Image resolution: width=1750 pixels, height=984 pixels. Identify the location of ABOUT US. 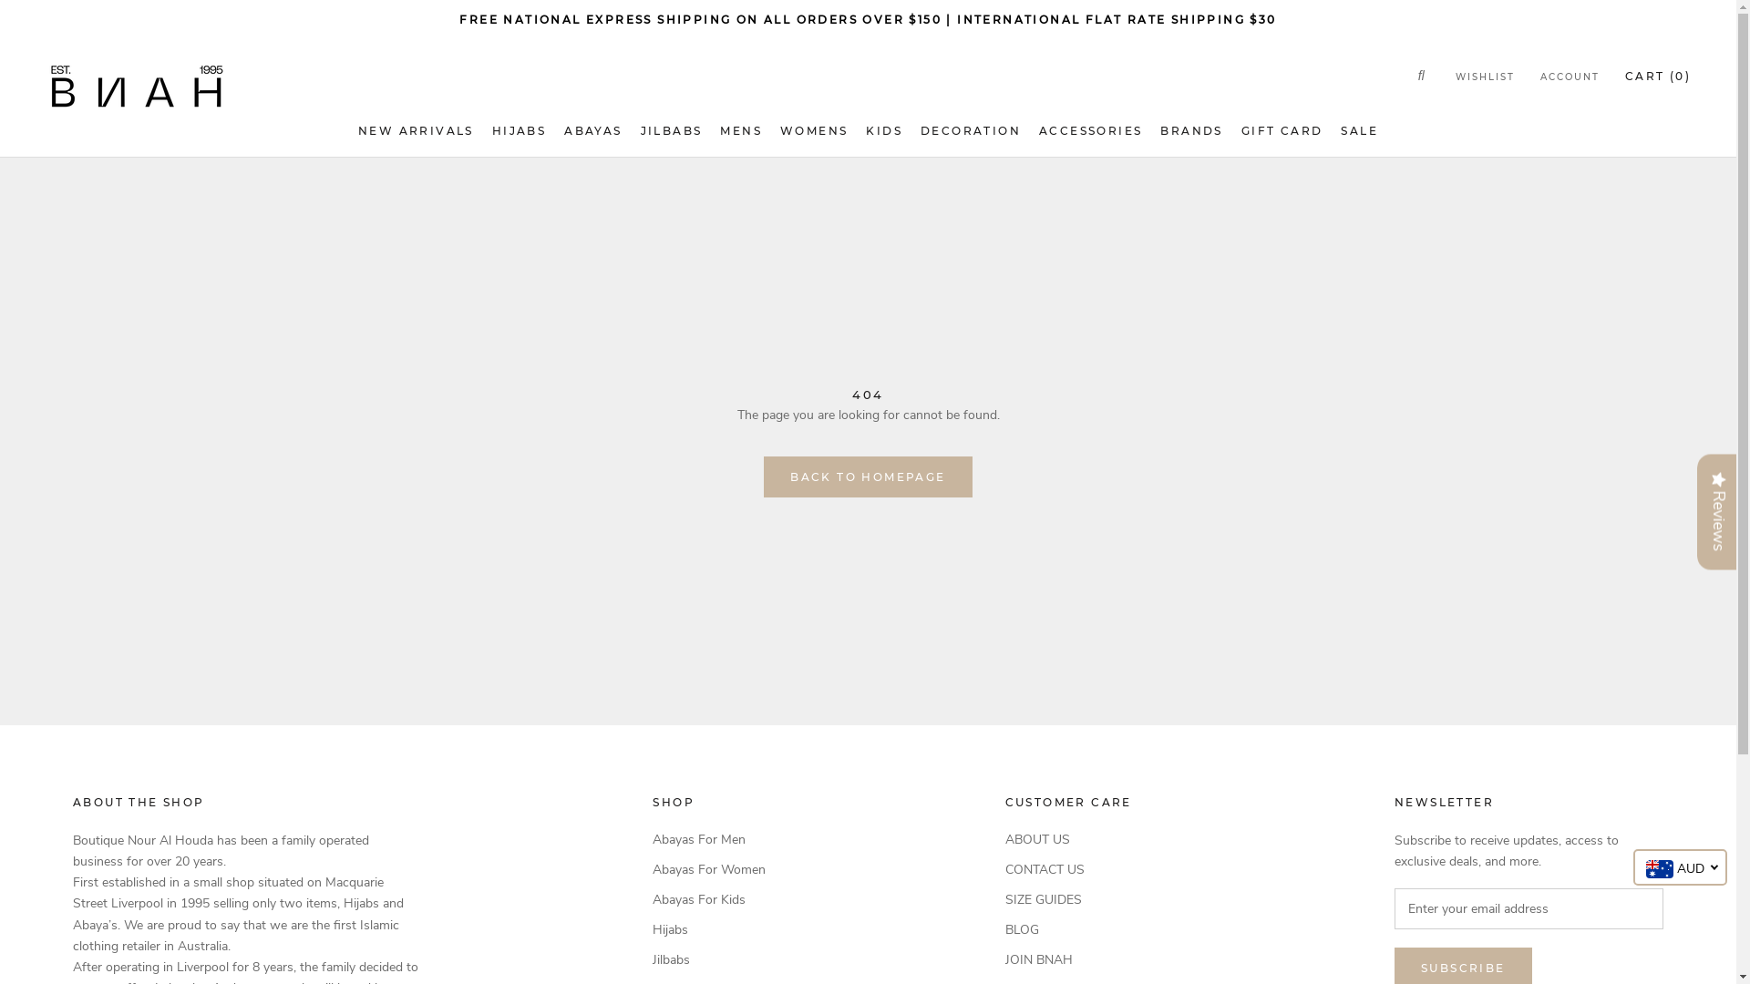
(1083, 840).